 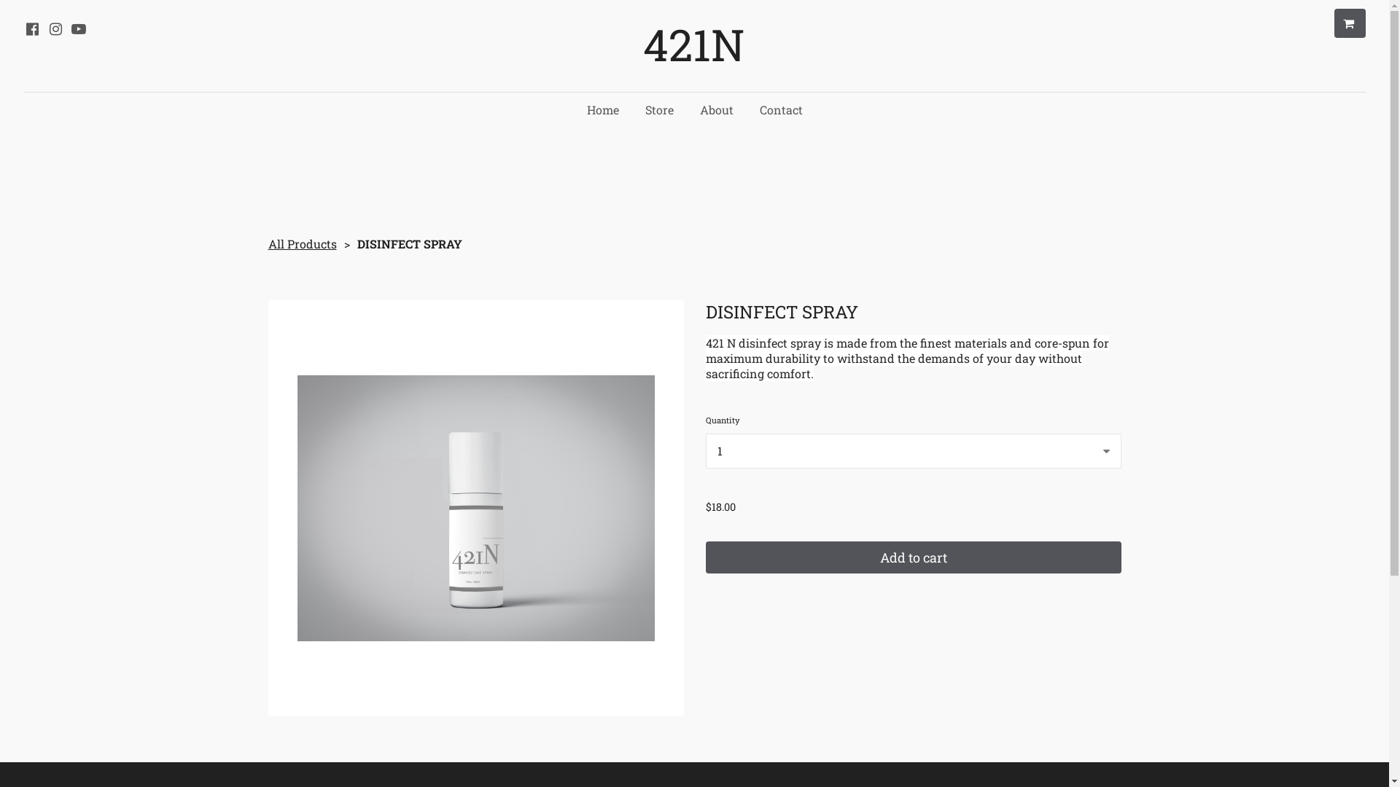 What do you see at coordinates (303, 243) in the screenshot?
I see `All Products` at bounding box center [303, 243].